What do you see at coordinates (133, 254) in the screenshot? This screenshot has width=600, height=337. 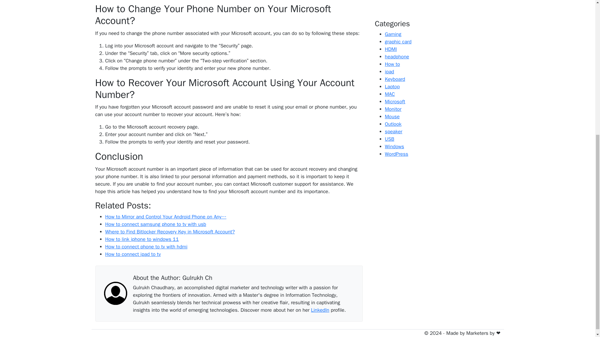 I see `How to connect ipad to tv` at bounding box center [133, 254].